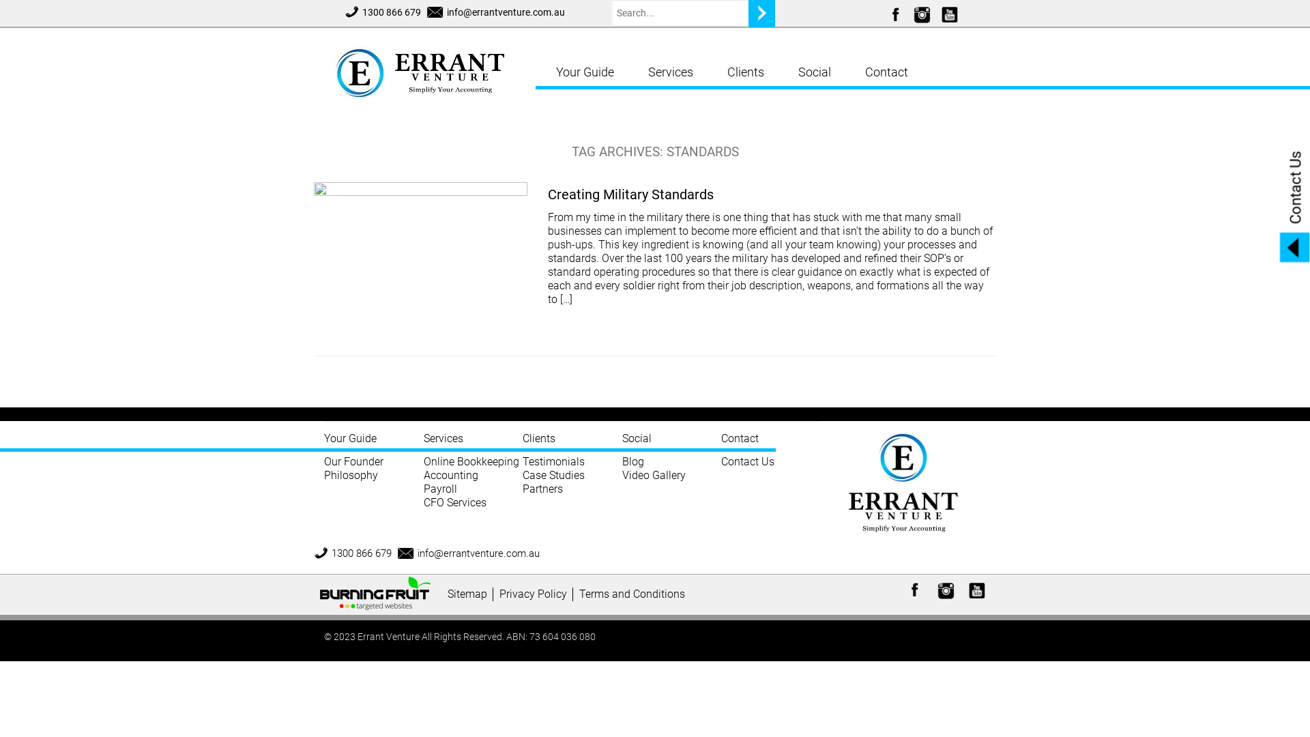 This screenshot has width=1310, height=737. Describe the element at coordinates (671, 72) in the screenshot. I see `Services` at that location.